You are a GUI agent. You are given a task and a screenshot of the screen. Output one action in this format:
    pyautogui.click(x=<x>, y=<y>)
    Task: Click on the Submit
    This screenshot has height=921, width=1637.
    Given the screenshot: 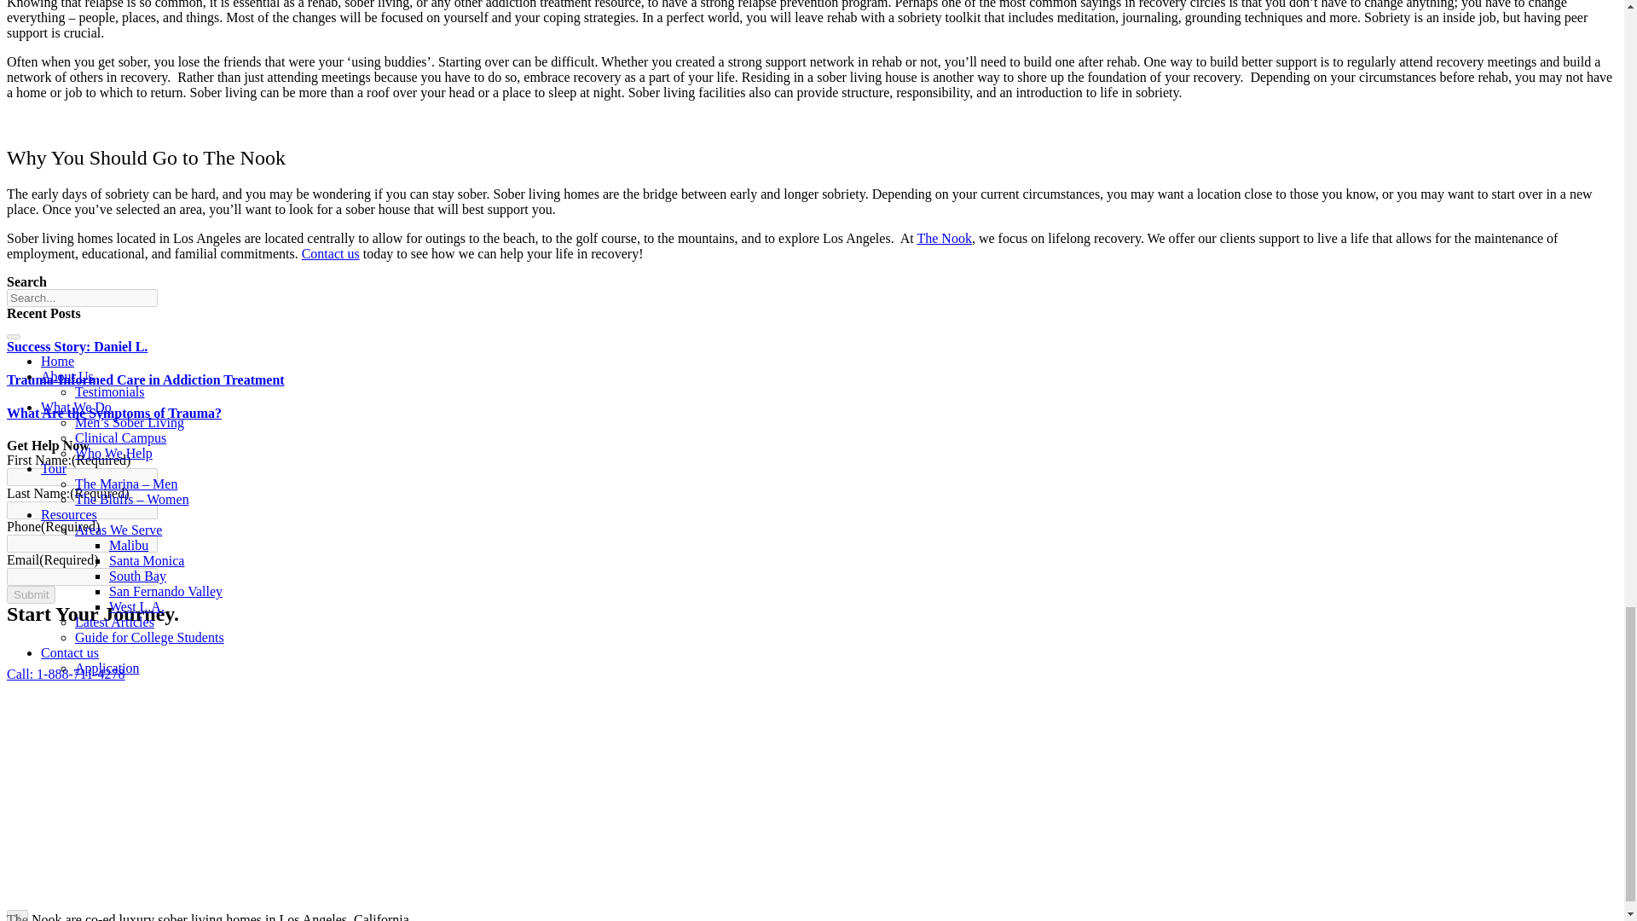 What is the action you would take?
    pyautogui.click(x=31, y=594)
    